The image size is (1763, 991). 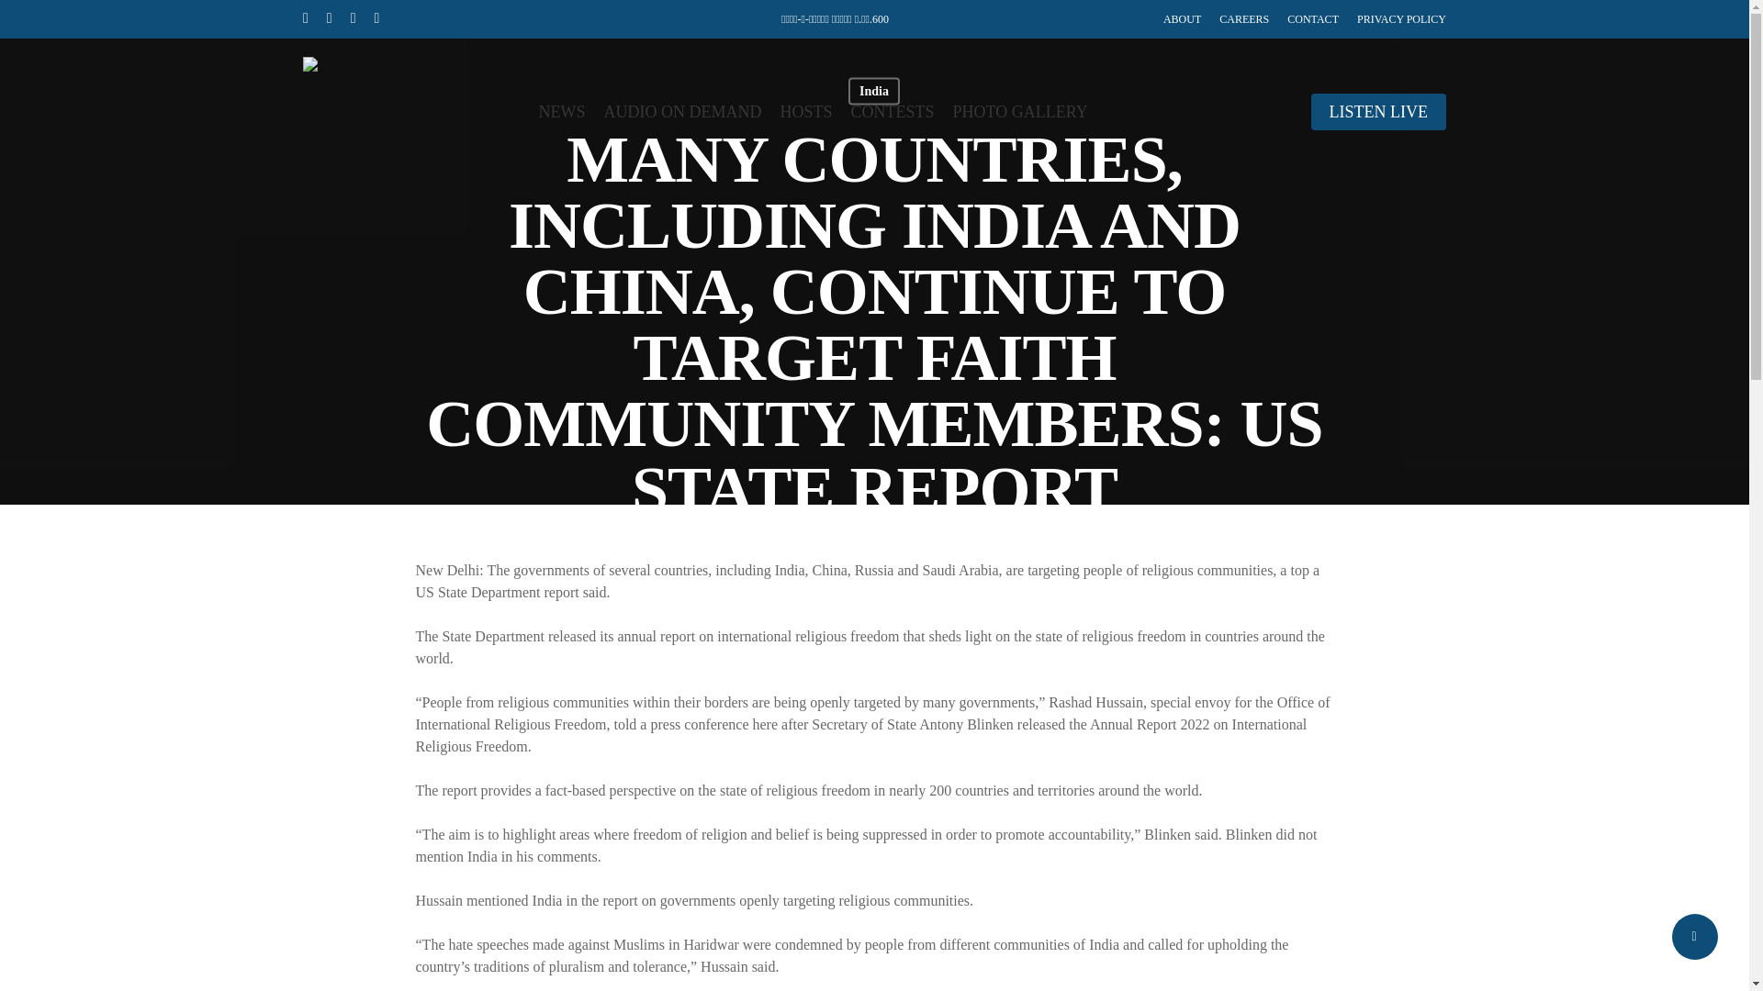 I want to click on HOSTS, so click(x=806, y=112).